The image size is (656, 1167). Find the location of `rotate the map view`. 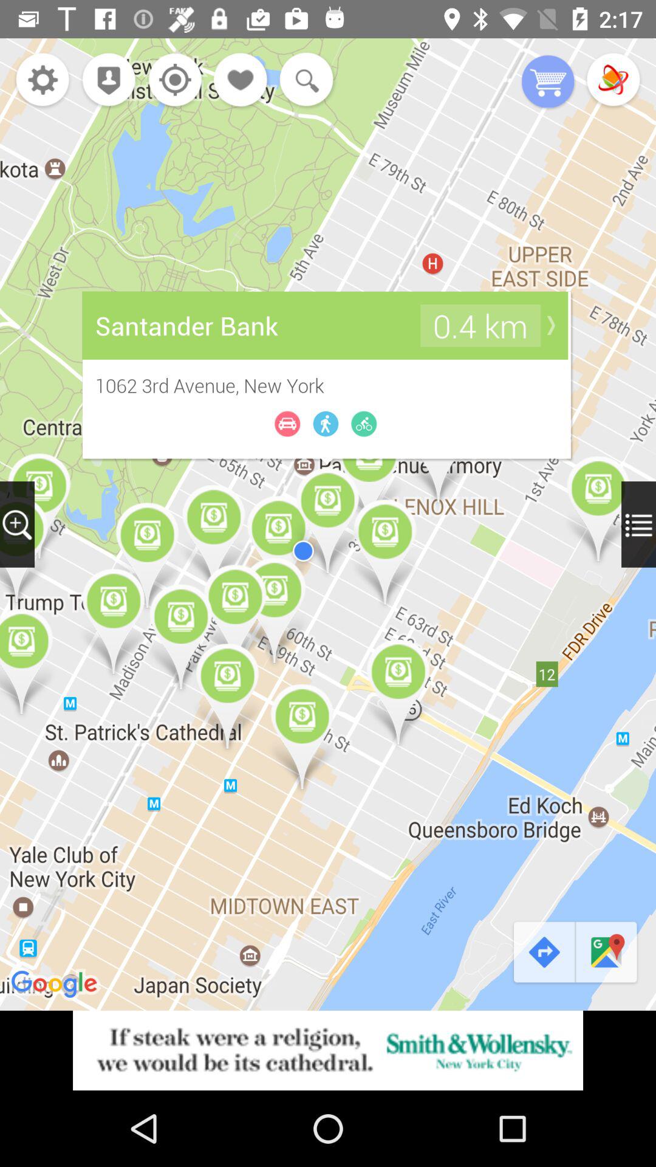

rotate the map view is located at coordinates (613, 81).